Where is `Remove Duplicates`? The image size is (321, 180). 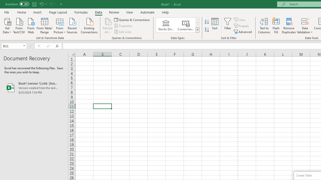
Remove Duplicates is located at coordinates (289, 25).